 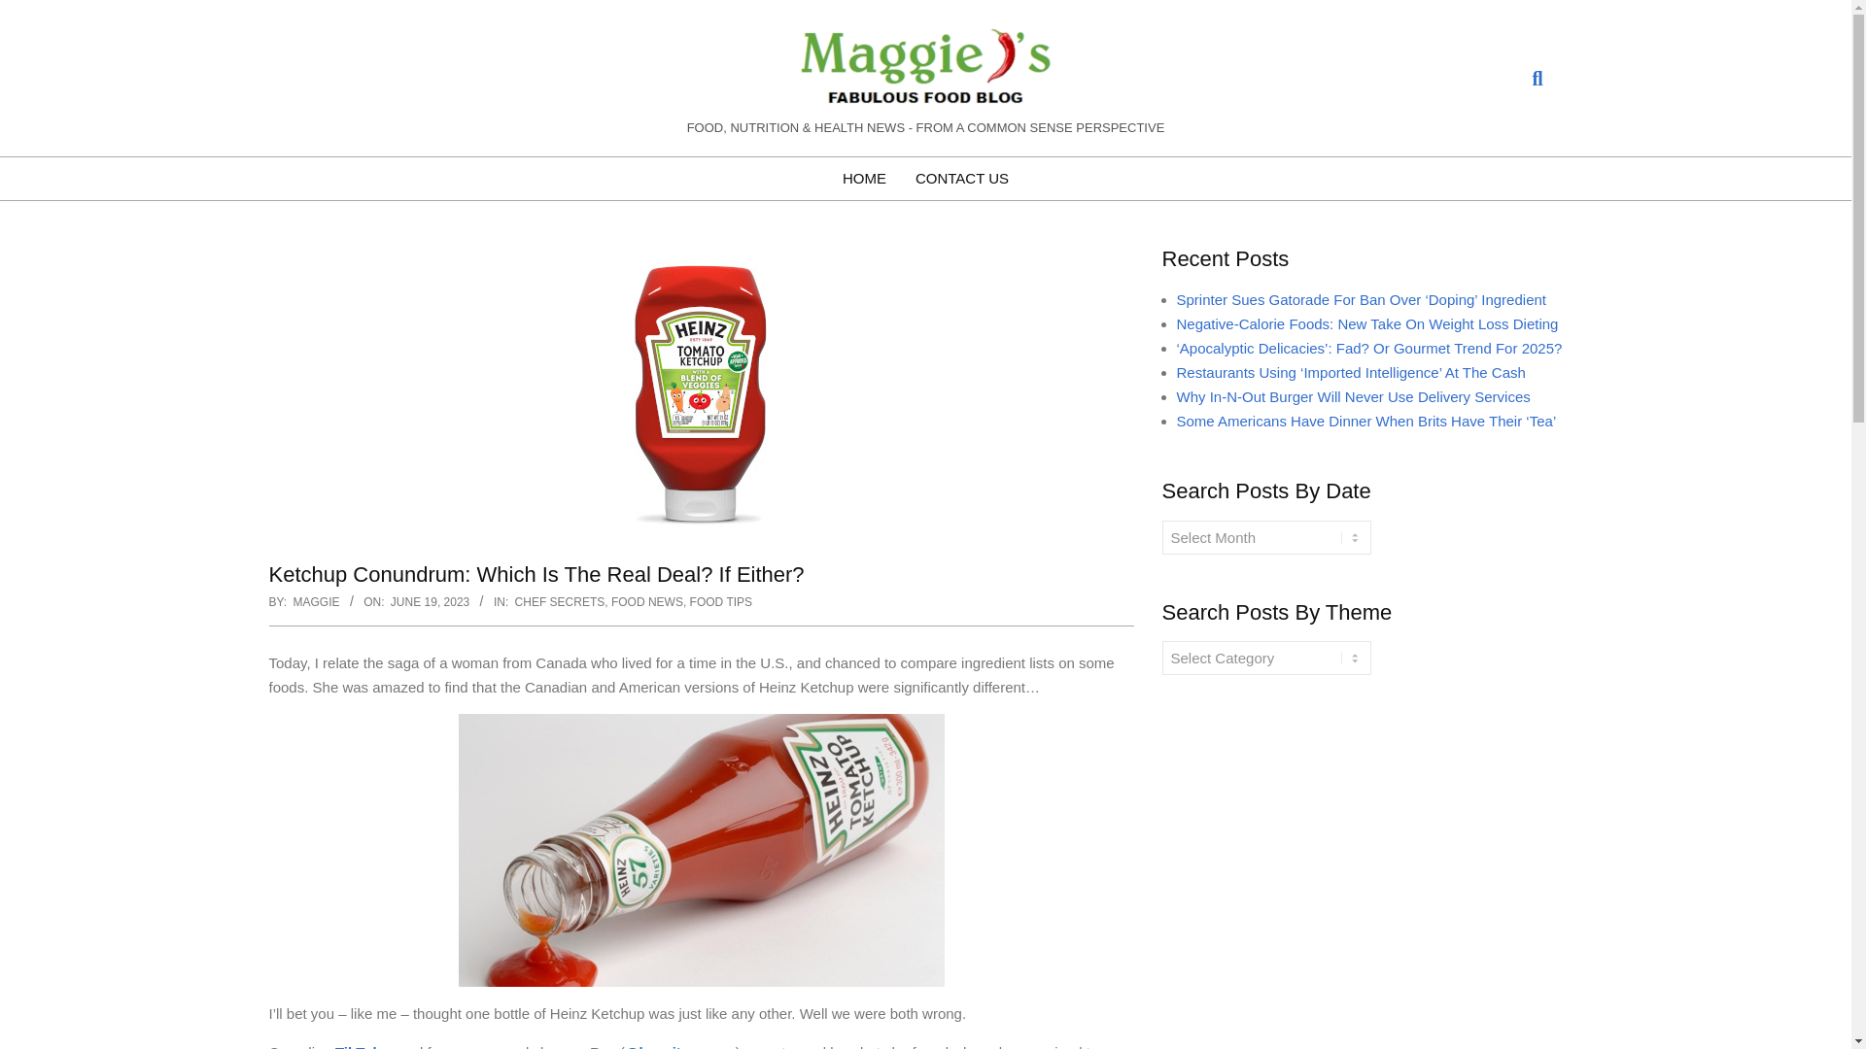 What do you see at coordinates (31, 11) in the screenshot?
I see `Search` at bounding box center [31, 11].